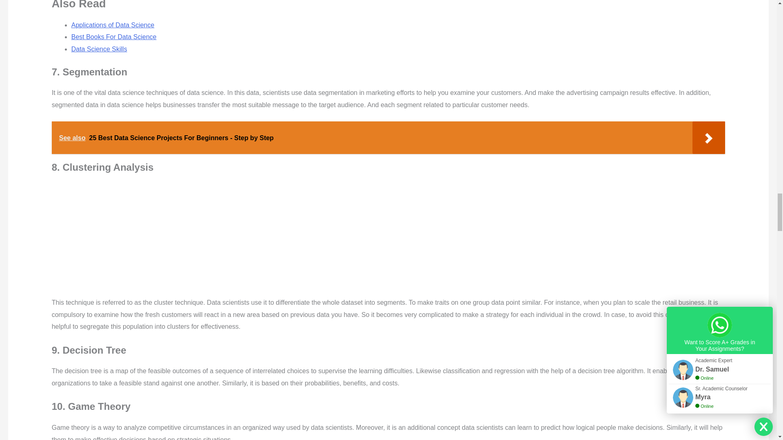 This screenshot has height=440, width=783. Describe the element at coordinates (113, 25) in the screenshot. I see `Applications of Data Science` at that location.